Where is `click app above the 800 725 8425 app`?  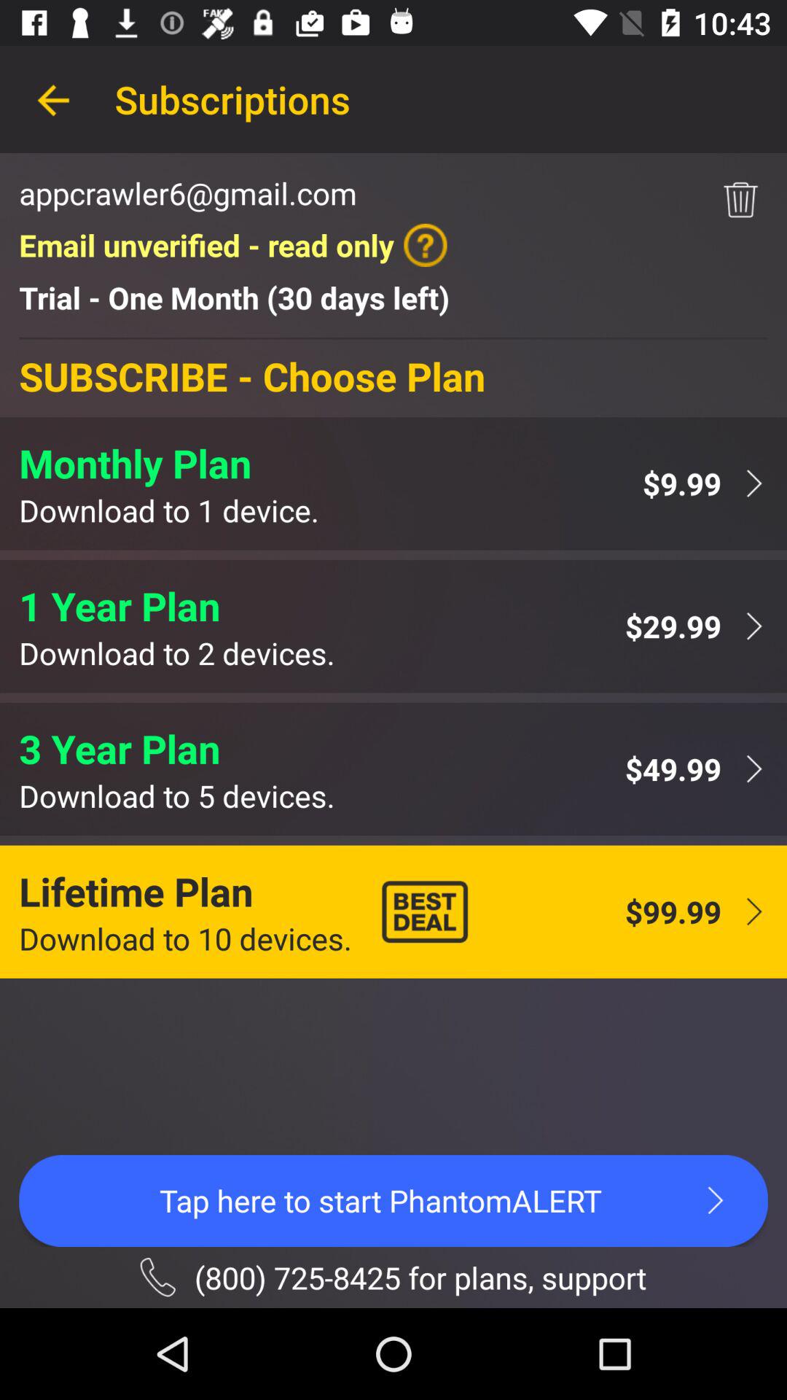 click app above the 800 725 8425 app is located at coordinates (393, 1200).